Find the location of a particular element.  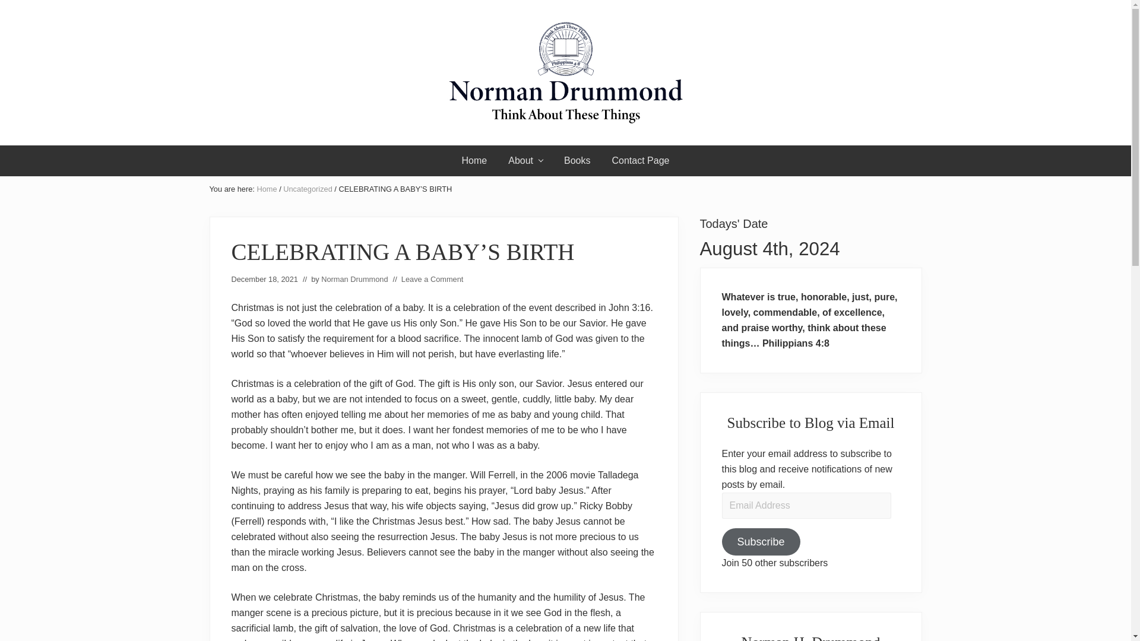

Books is located at coordinates (577, 161).